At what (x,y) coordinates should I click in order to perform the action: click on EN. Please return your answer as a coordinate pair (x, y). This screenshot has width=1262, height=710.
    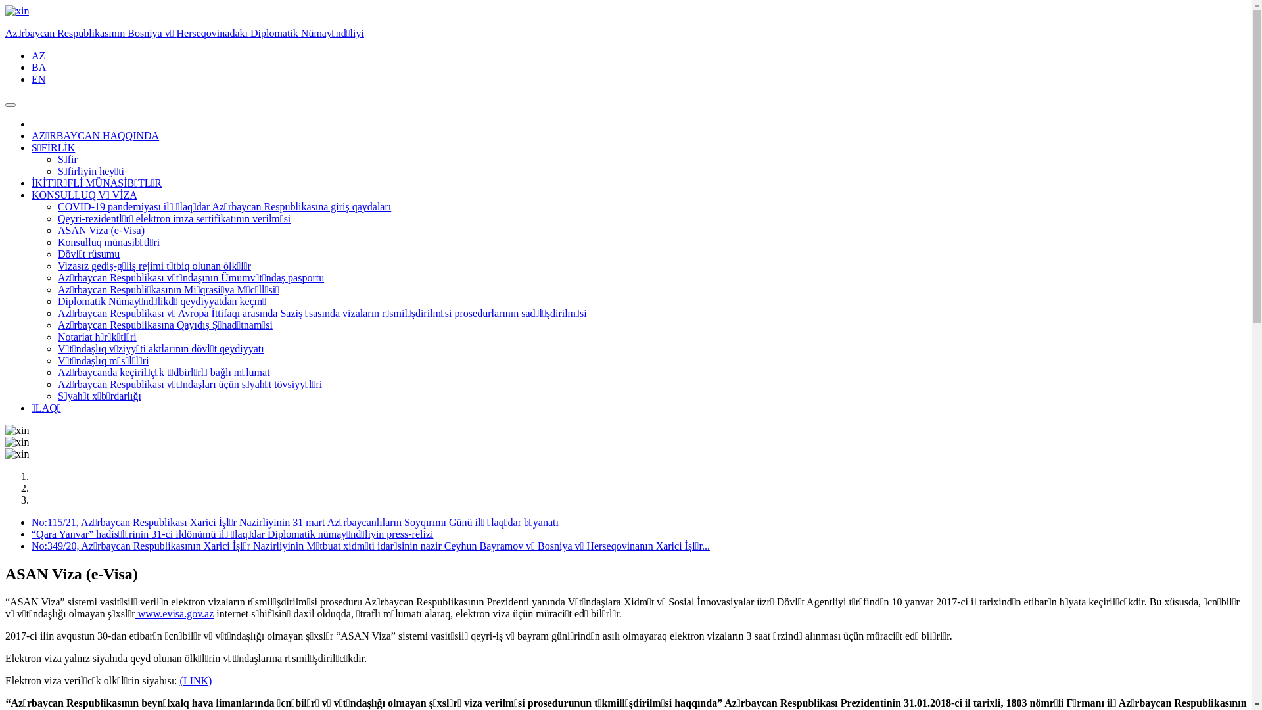
    Looking at the image, I should click on (38, 79).